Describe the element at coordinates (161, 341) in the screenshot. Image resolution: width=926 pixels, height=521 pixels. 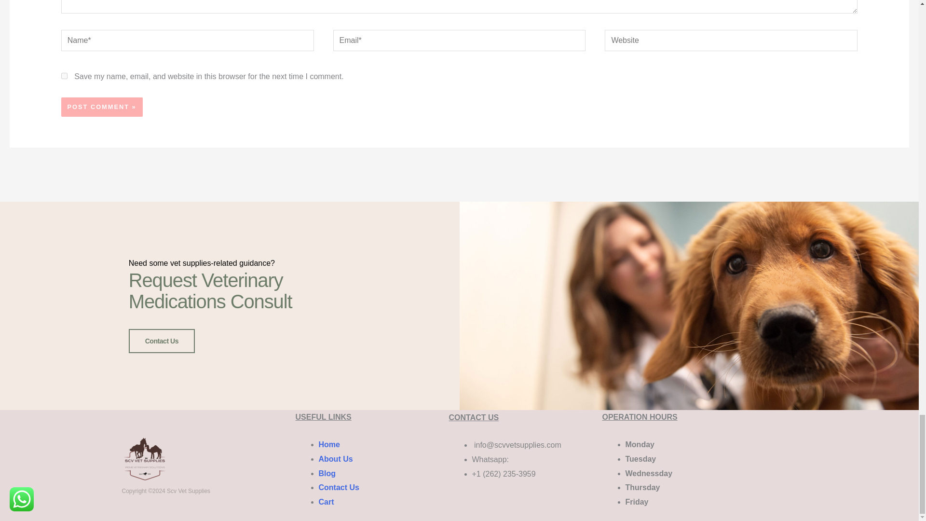
I see `Contact Us` at that location.